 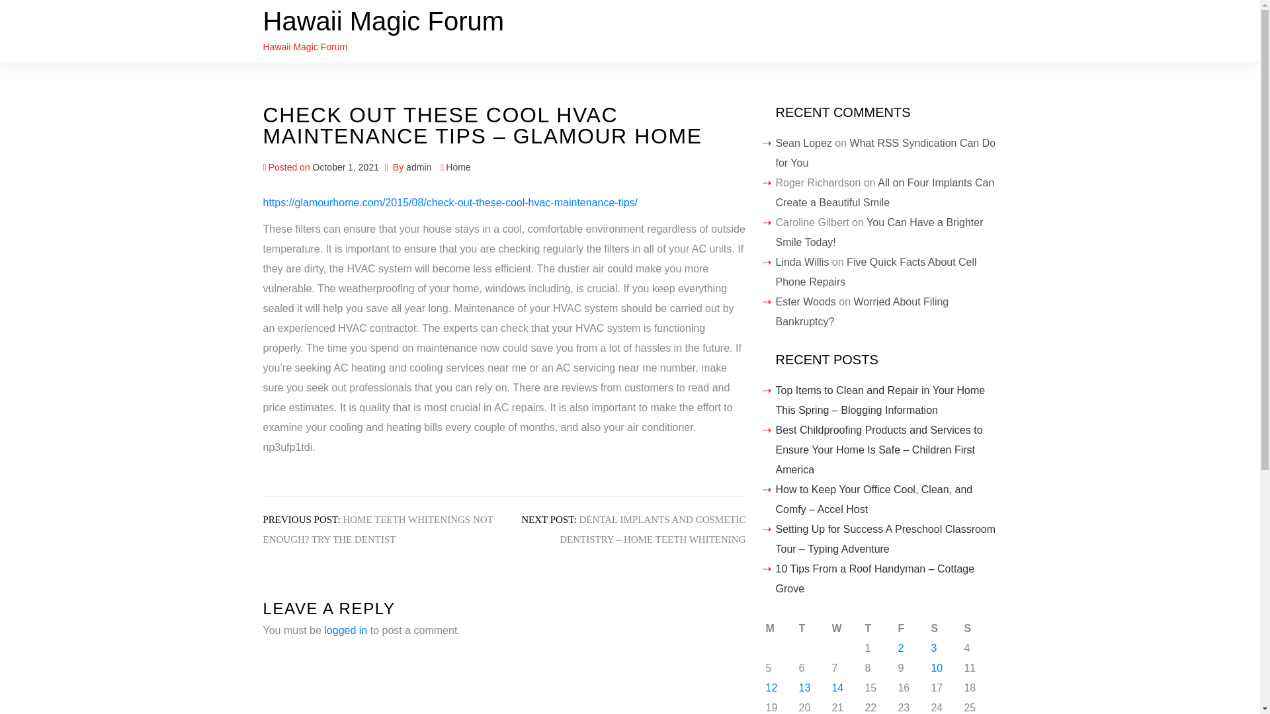 What do you see at coordinates (947, 628) in the screenshot?
I see `Saturday` at bounding box center [947, 628].